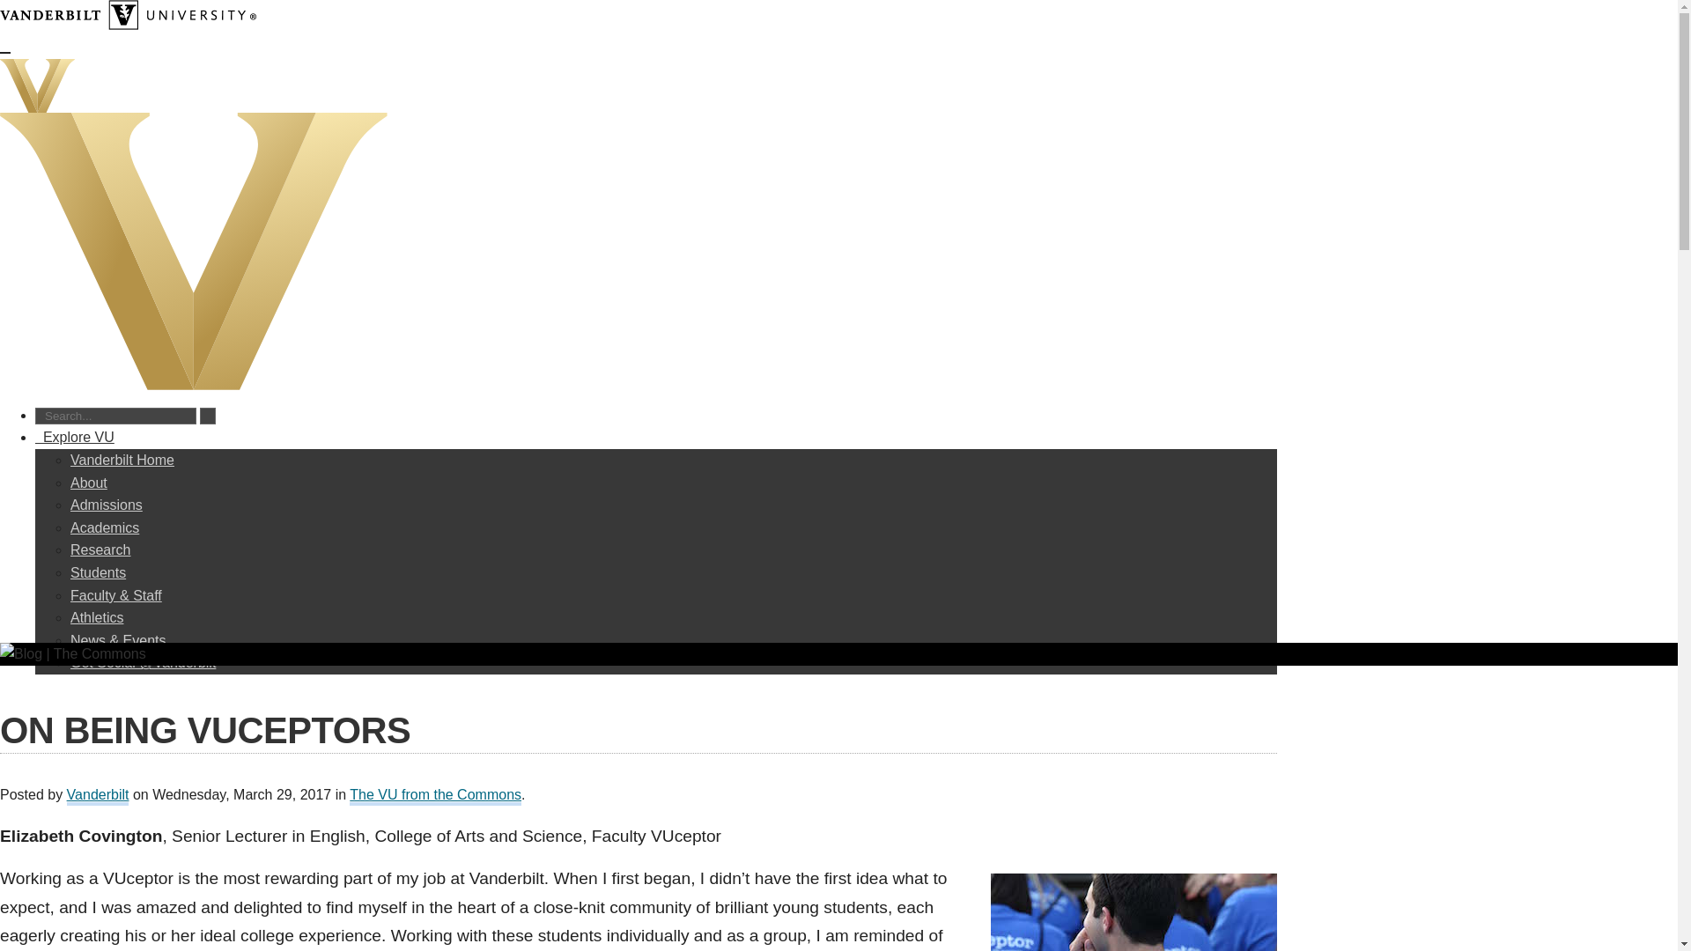 The image size is (1691, 951). Describe the element at coordinates (89, 483) in the screenshot. I see `About` at that location.